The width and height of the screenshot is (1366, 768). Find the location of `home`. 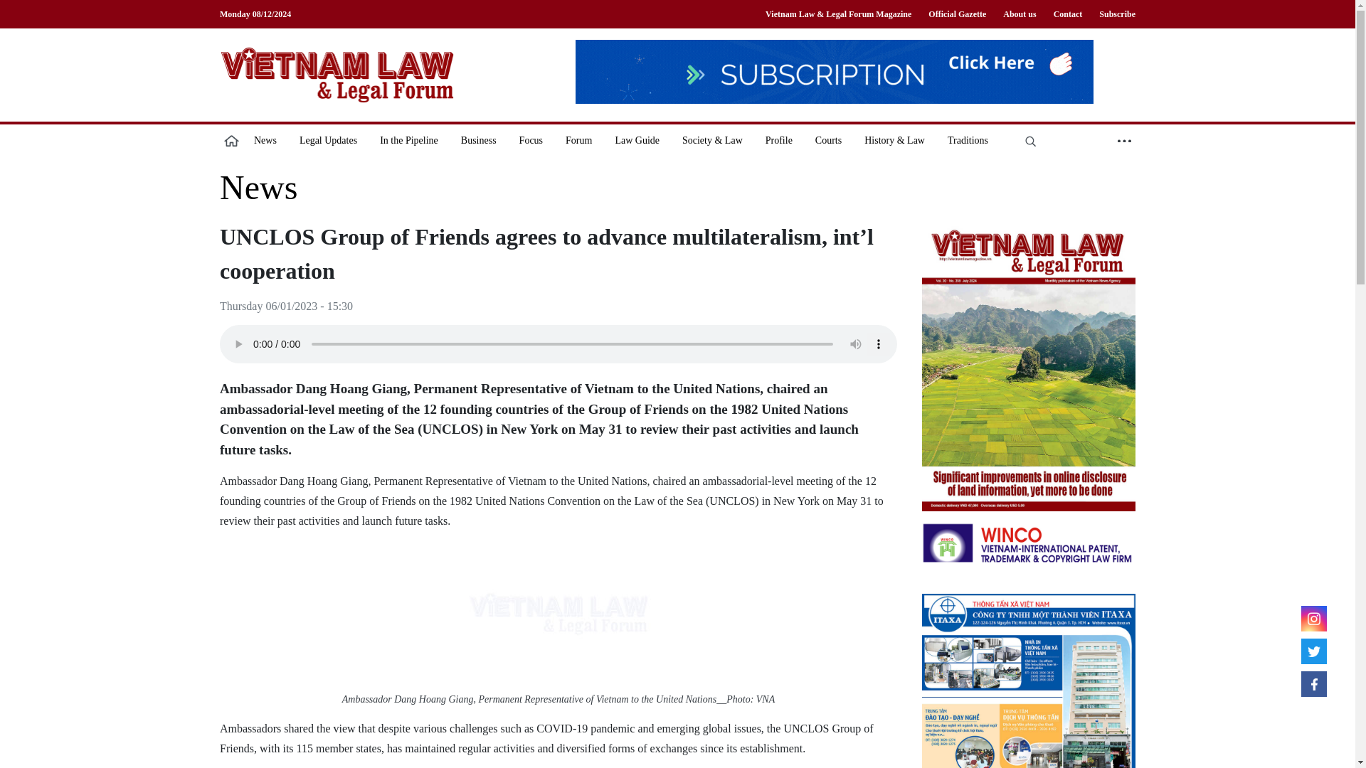

home is located at coordinates (231, 140).